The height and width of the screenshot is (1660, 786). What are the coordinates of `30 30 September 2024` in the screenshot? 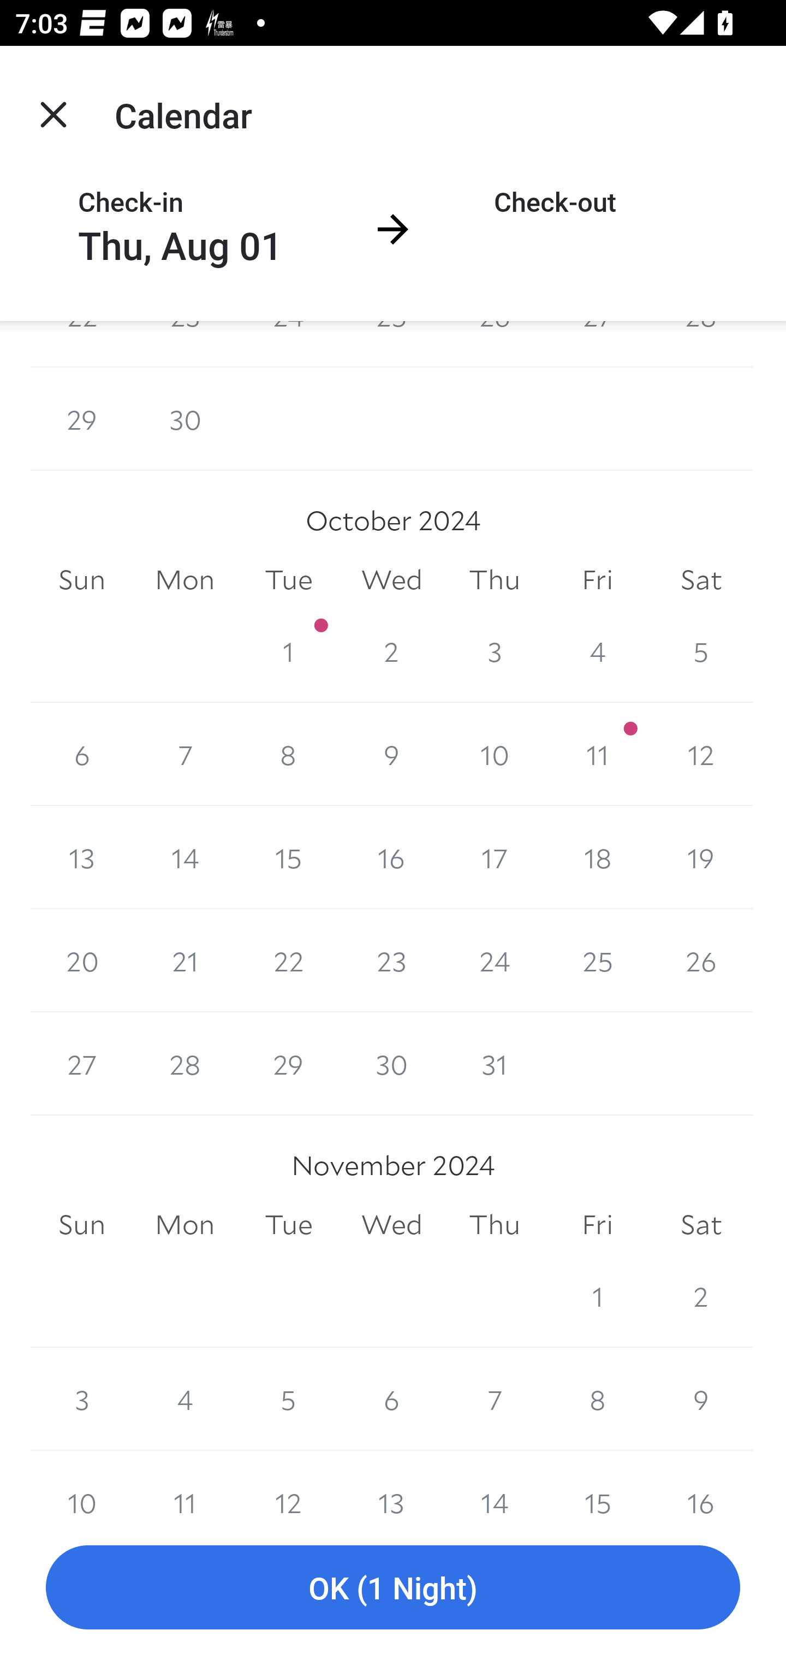 It's located at (184, 419).